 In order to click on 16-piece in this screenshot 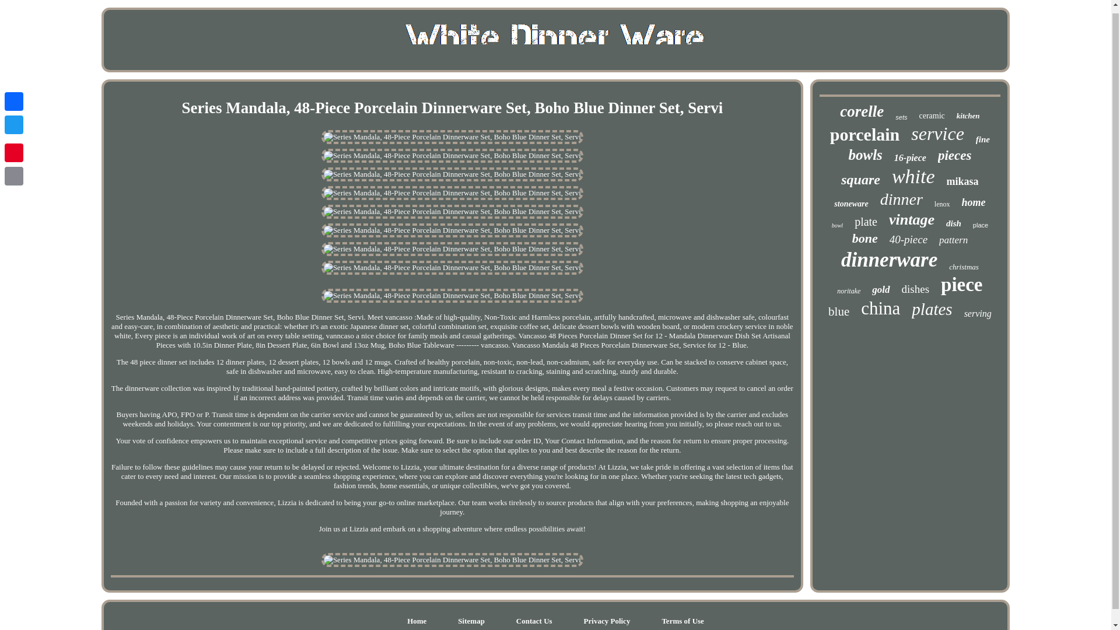, I will do `click(910, 157)`.